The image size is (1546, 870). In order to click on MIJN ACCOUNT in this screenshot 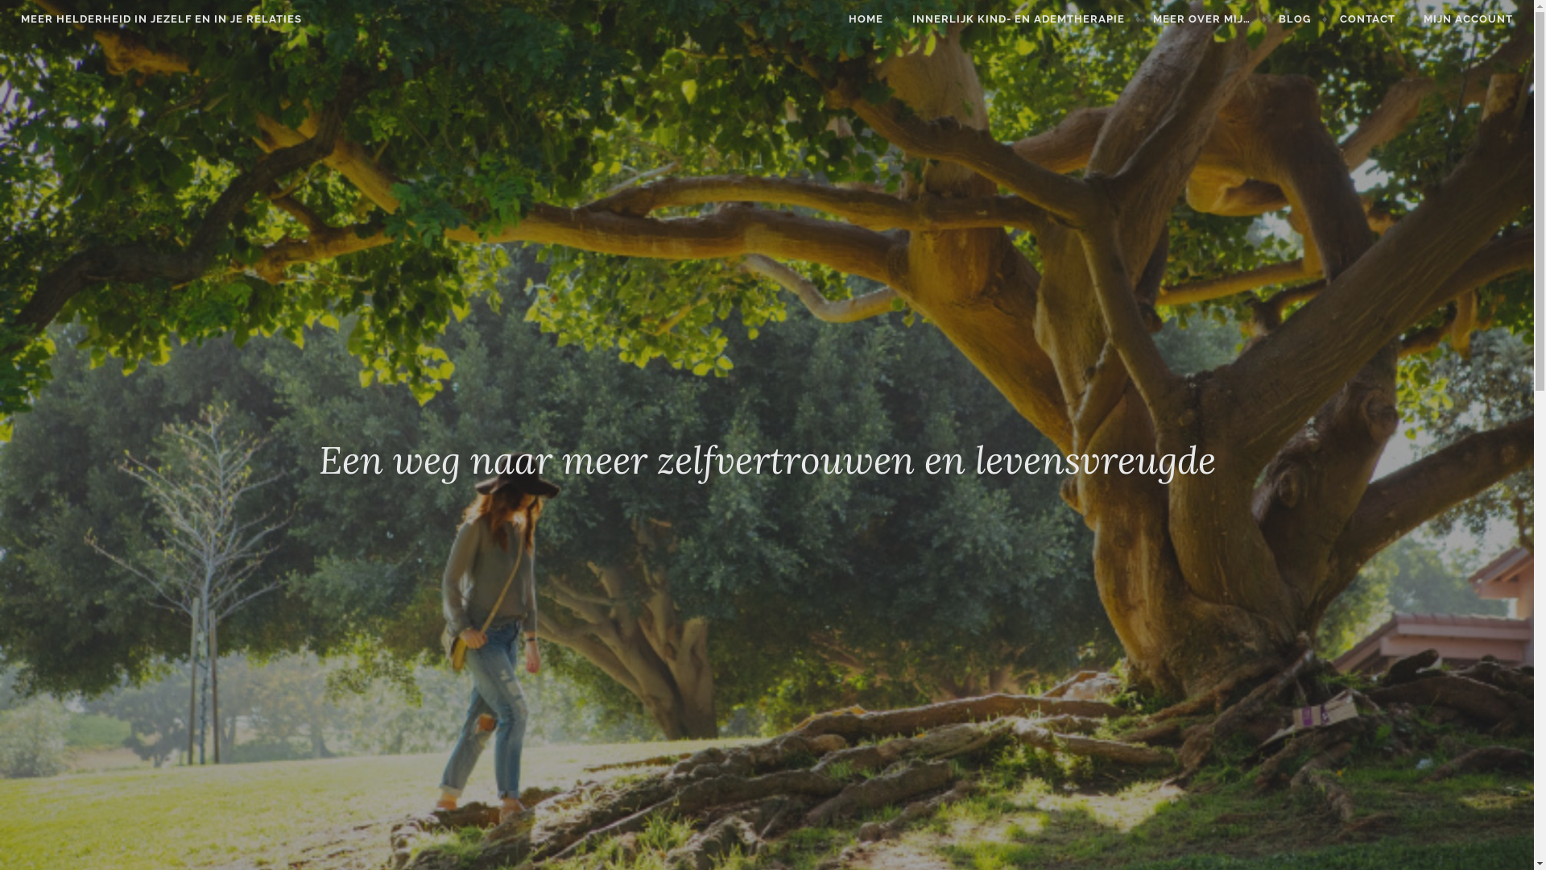, I will do `click(1469, 19)`.